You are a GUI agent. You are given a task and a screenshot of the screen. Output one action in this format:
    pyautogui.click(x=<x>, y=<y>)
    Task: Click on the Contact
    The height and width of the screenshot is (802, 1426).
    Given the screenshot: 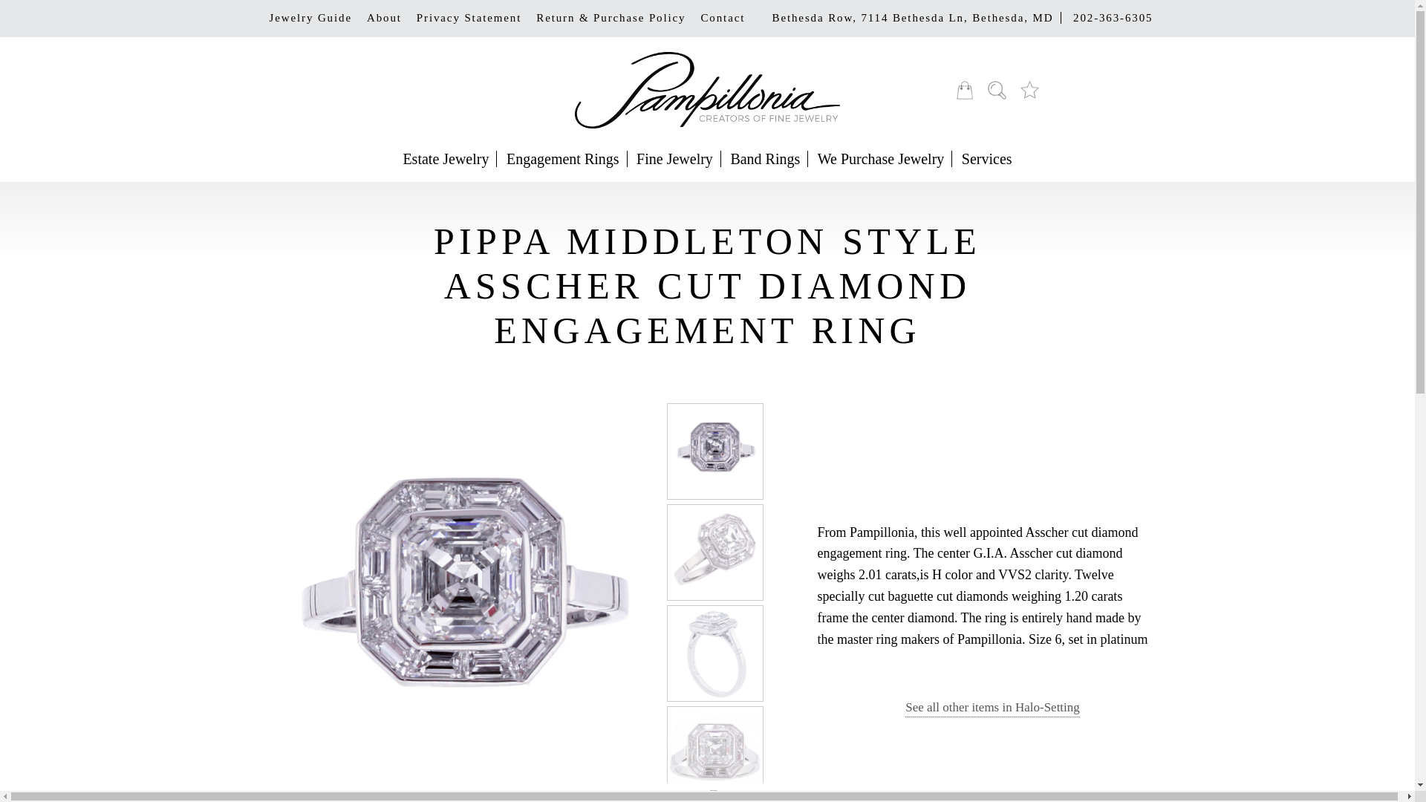 What is the action you would take?
    pyautogui.click(x=723, y=18)
    